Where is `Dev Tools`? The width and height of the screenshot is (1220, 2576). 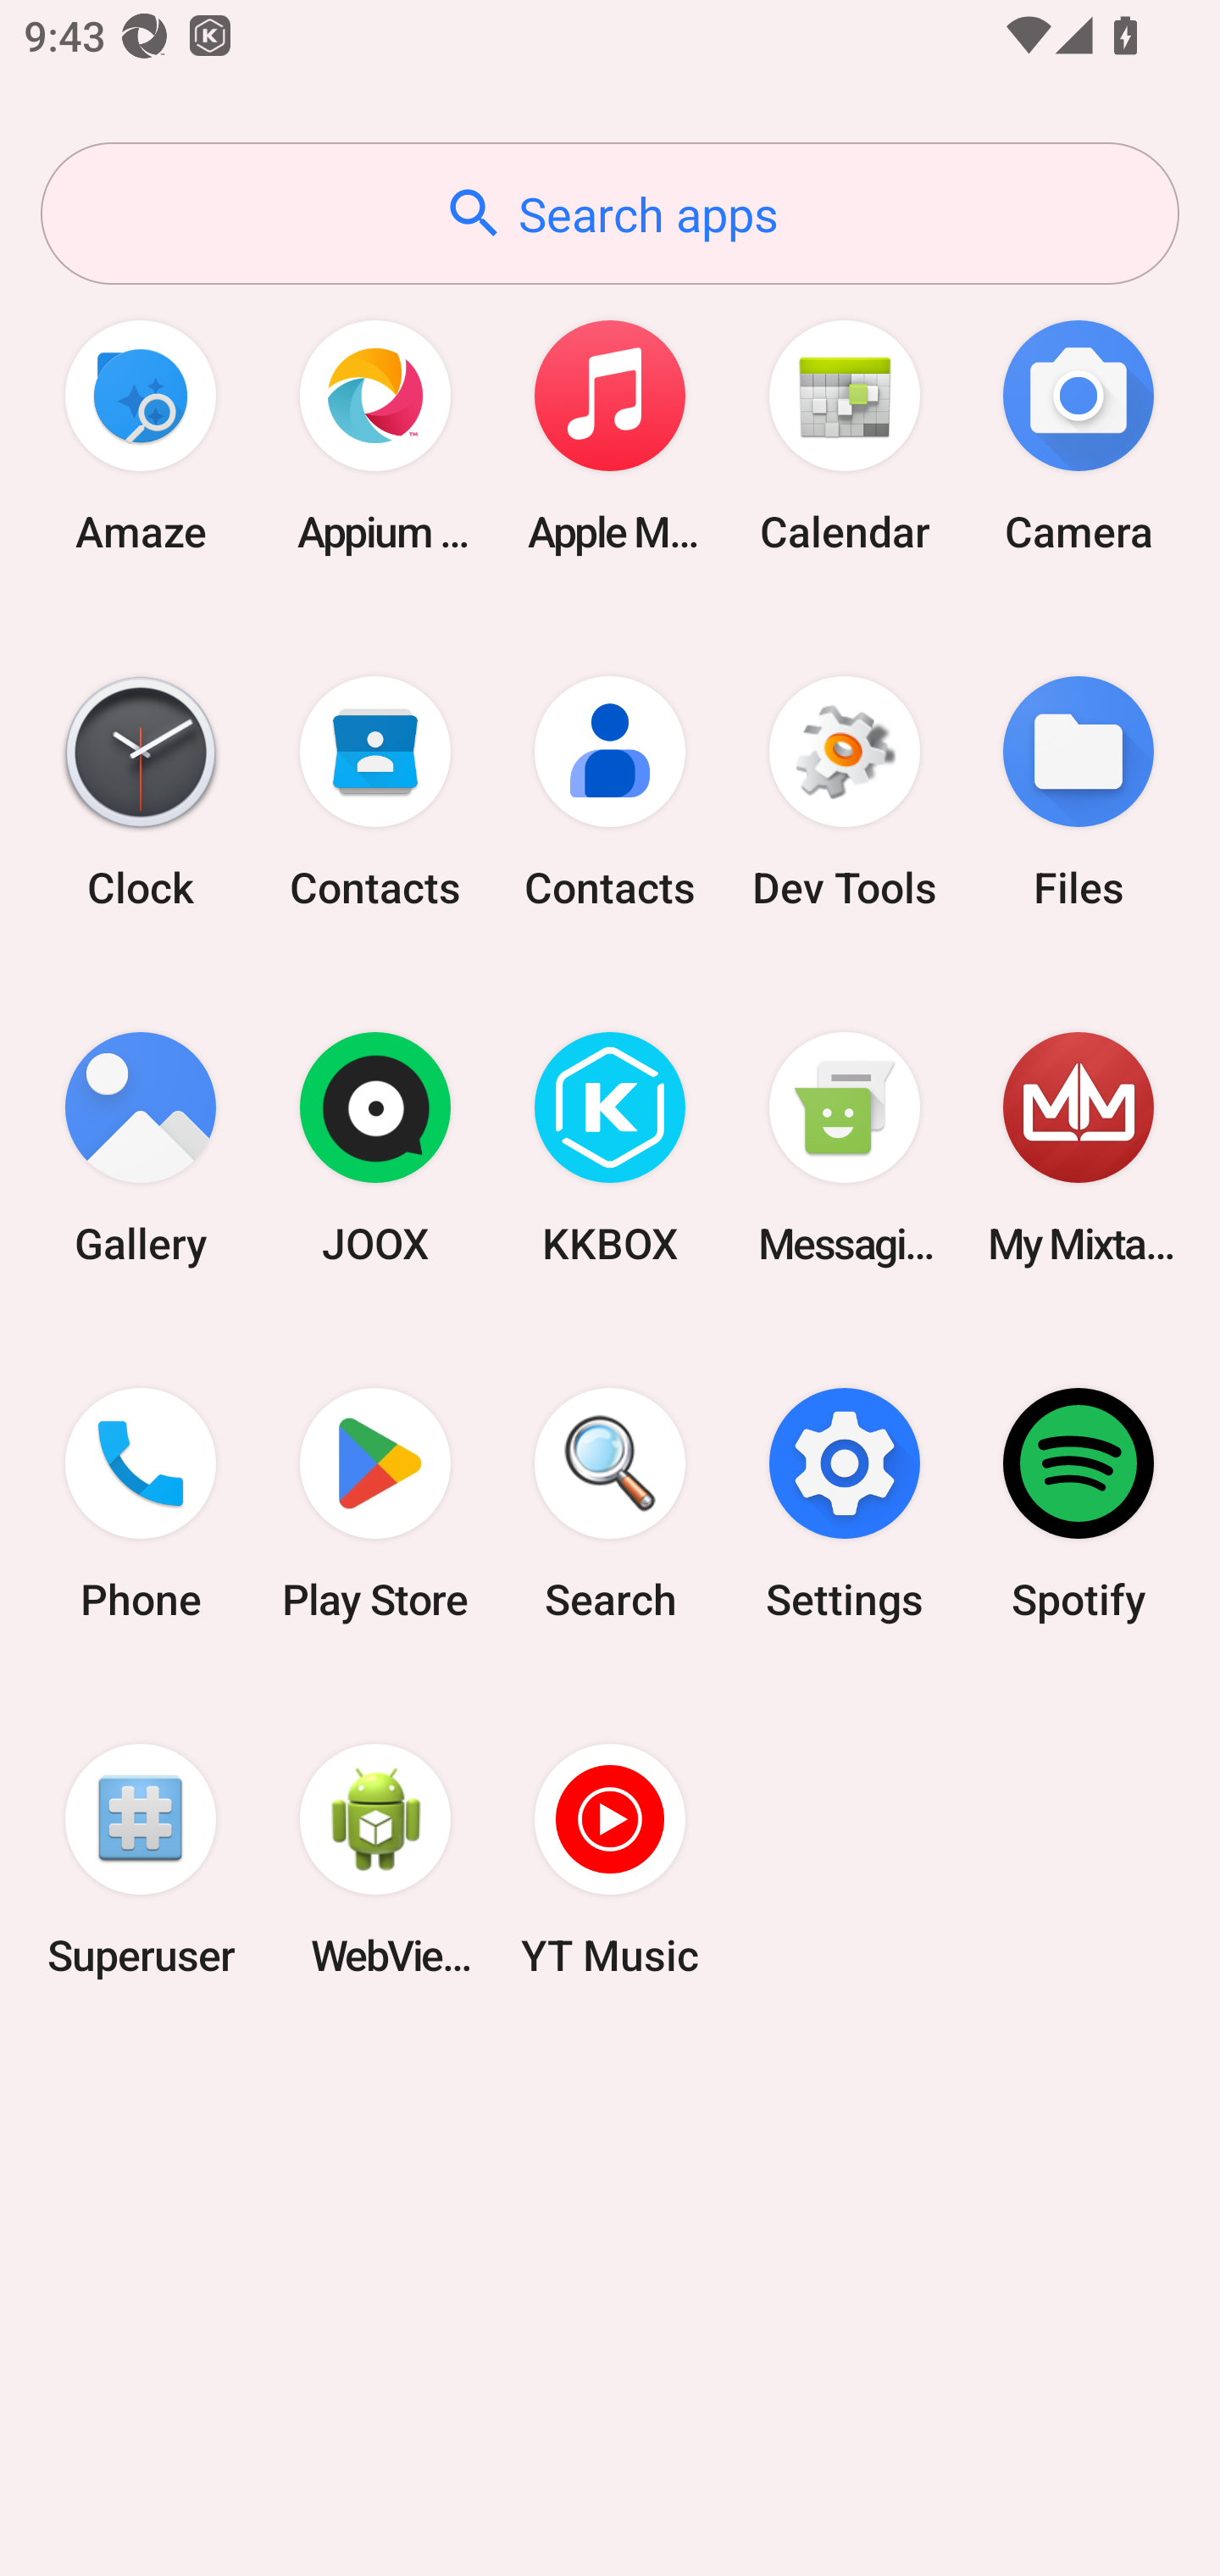
Dev Tools is located at coordinates (844, 791).